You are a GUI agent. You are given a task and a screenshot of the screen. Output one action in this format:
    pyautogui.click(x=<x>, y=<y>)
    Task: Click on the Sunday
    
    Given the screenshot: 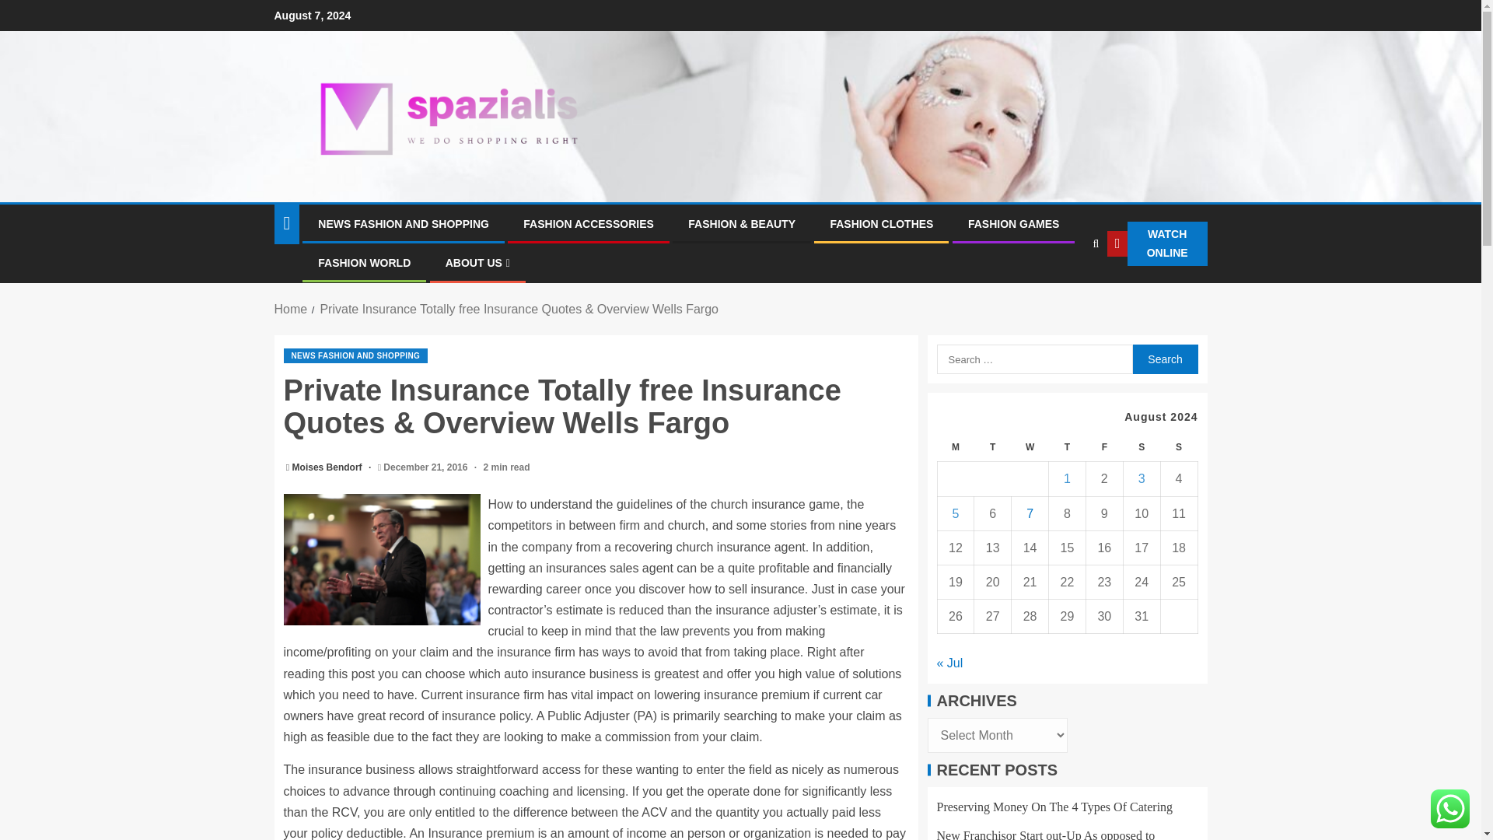 What is the action you would take?
    pyautogui.click(x=1178, y=448)
    